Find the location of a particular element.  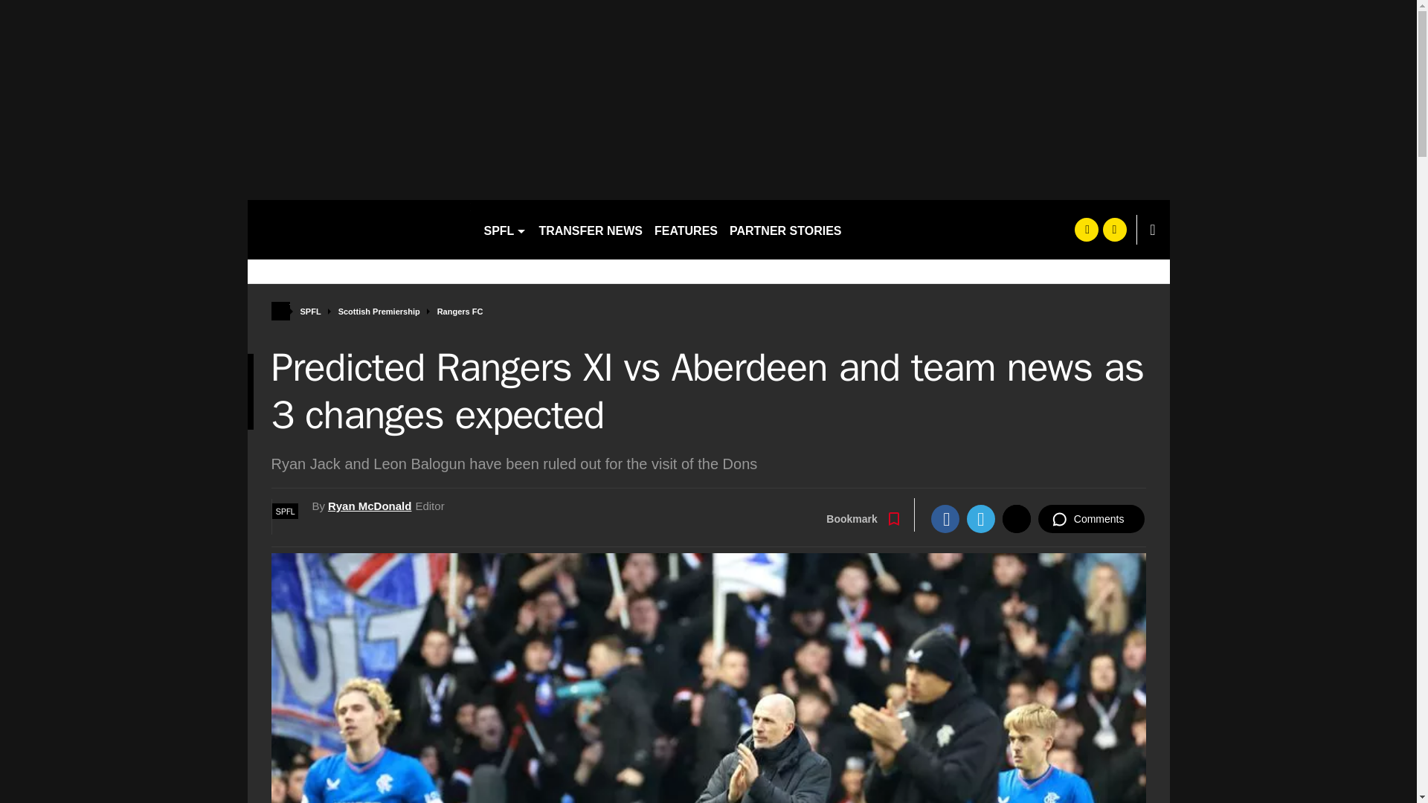

SPFL is located at coordinates (286, 511).